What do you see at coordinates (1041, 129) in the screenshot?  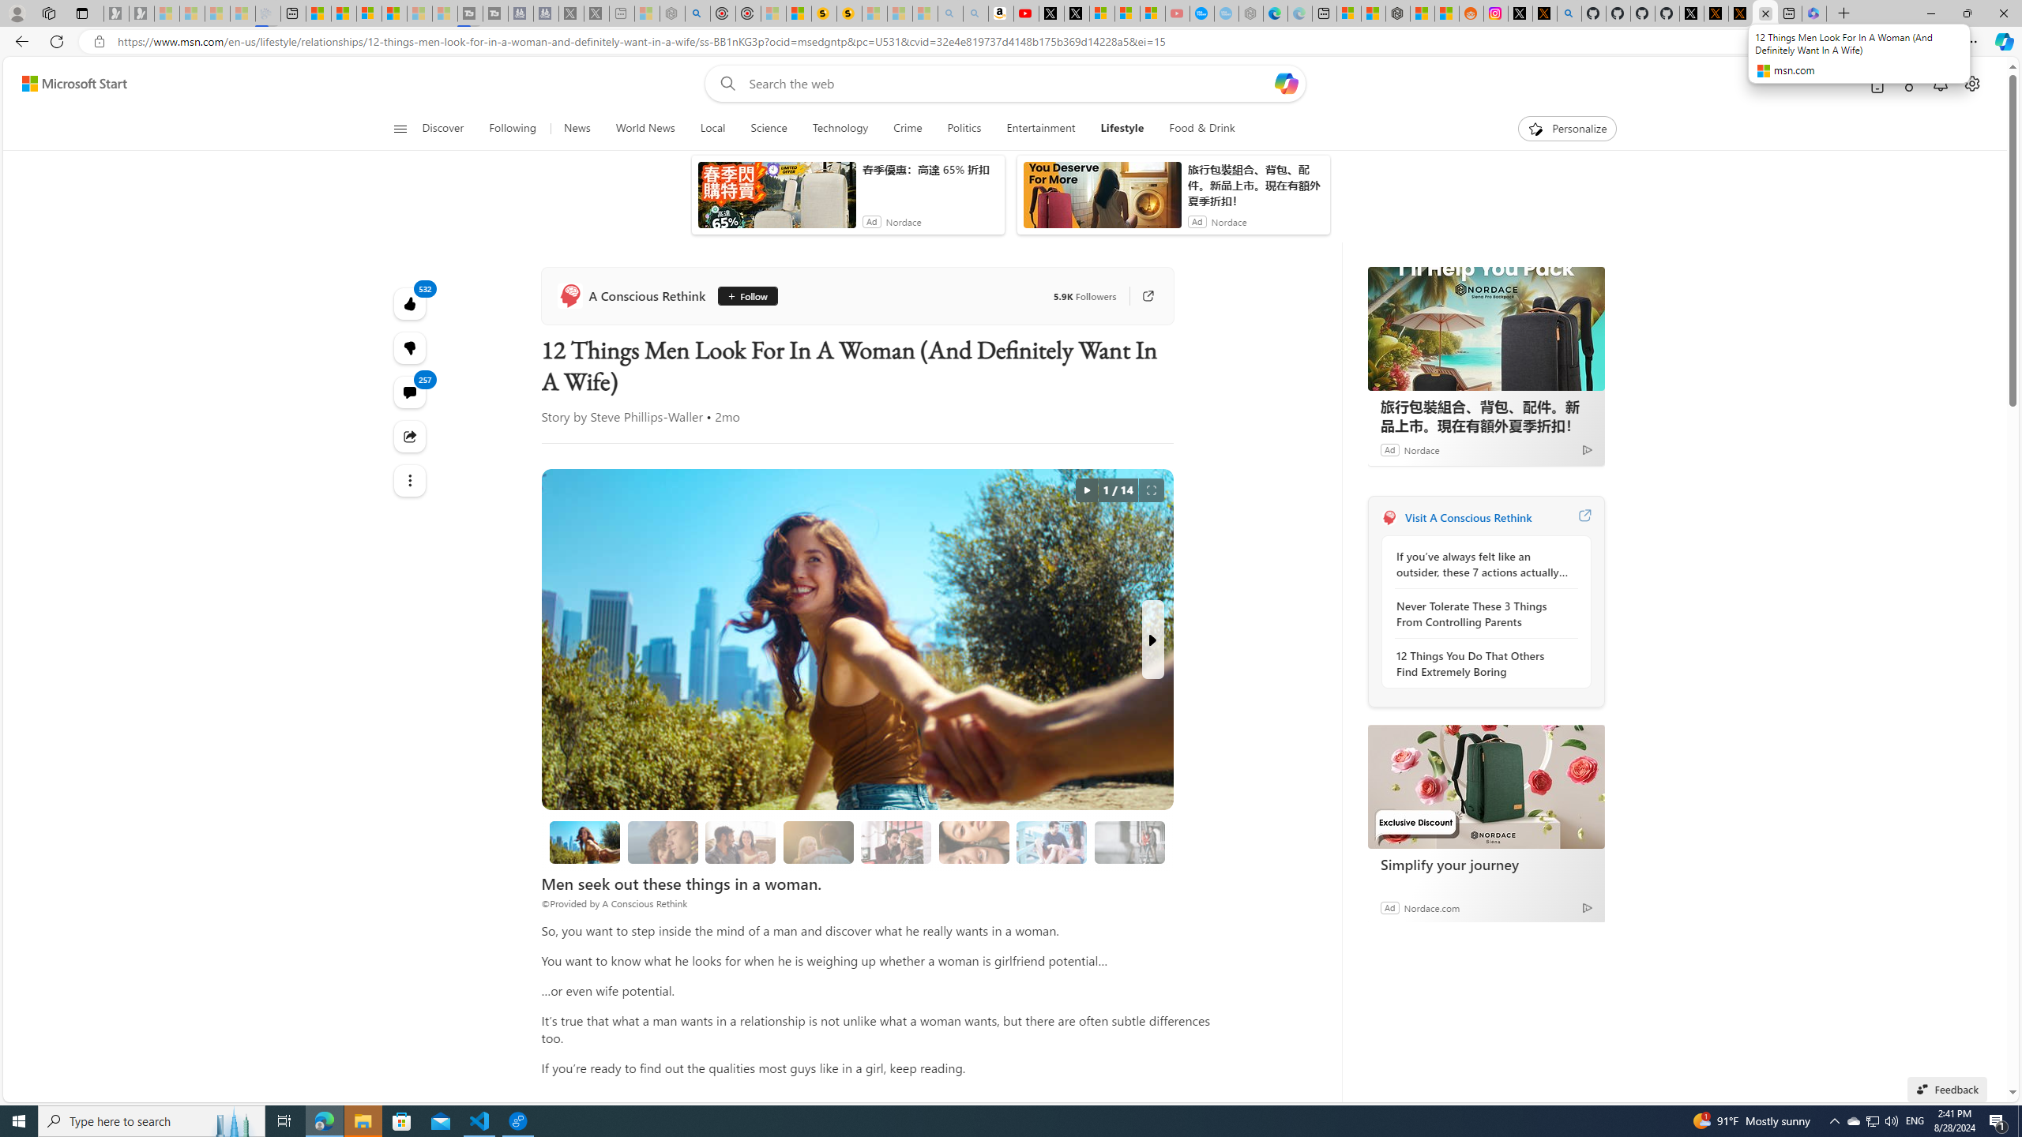 I see `Entertainment` at bounding box center [1041, 129].